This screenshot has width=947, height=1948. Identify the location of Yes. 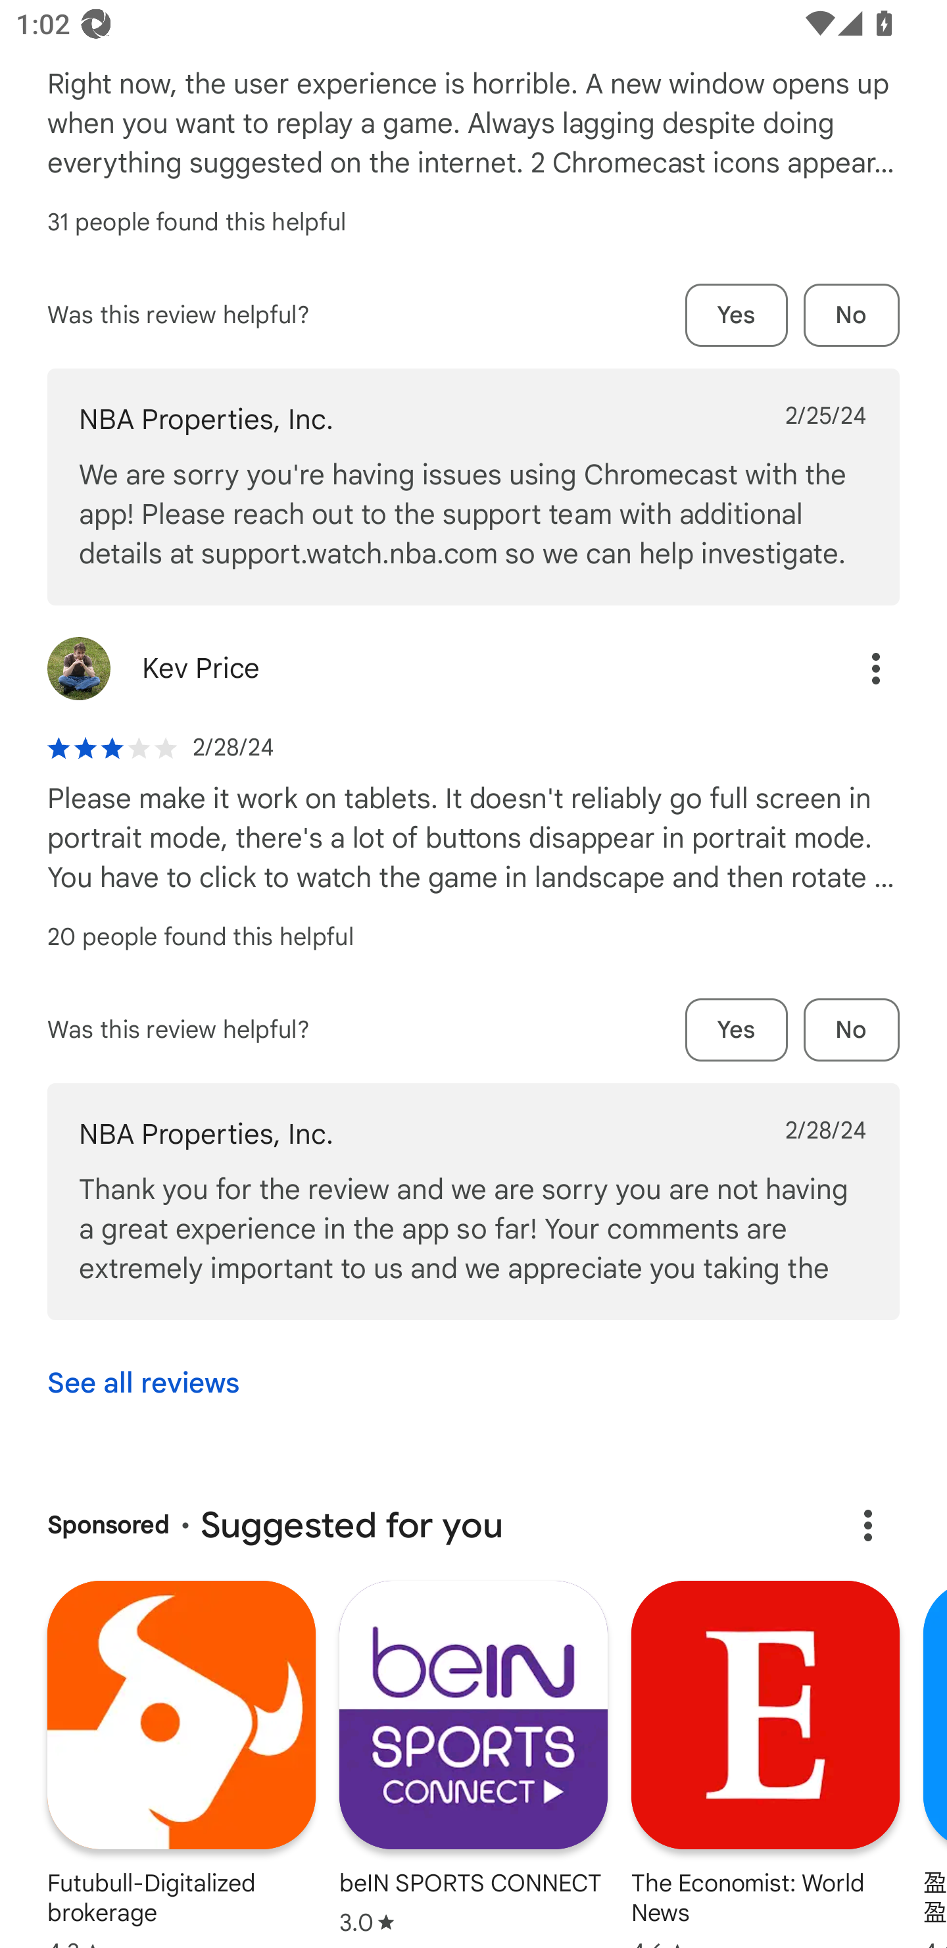
(737, 1029).